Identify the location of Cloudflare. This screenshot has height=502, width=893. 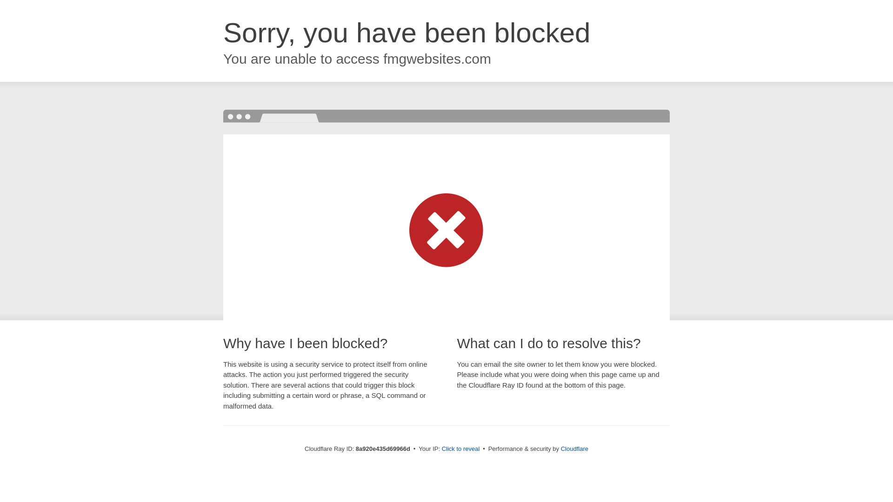
(574, 449).